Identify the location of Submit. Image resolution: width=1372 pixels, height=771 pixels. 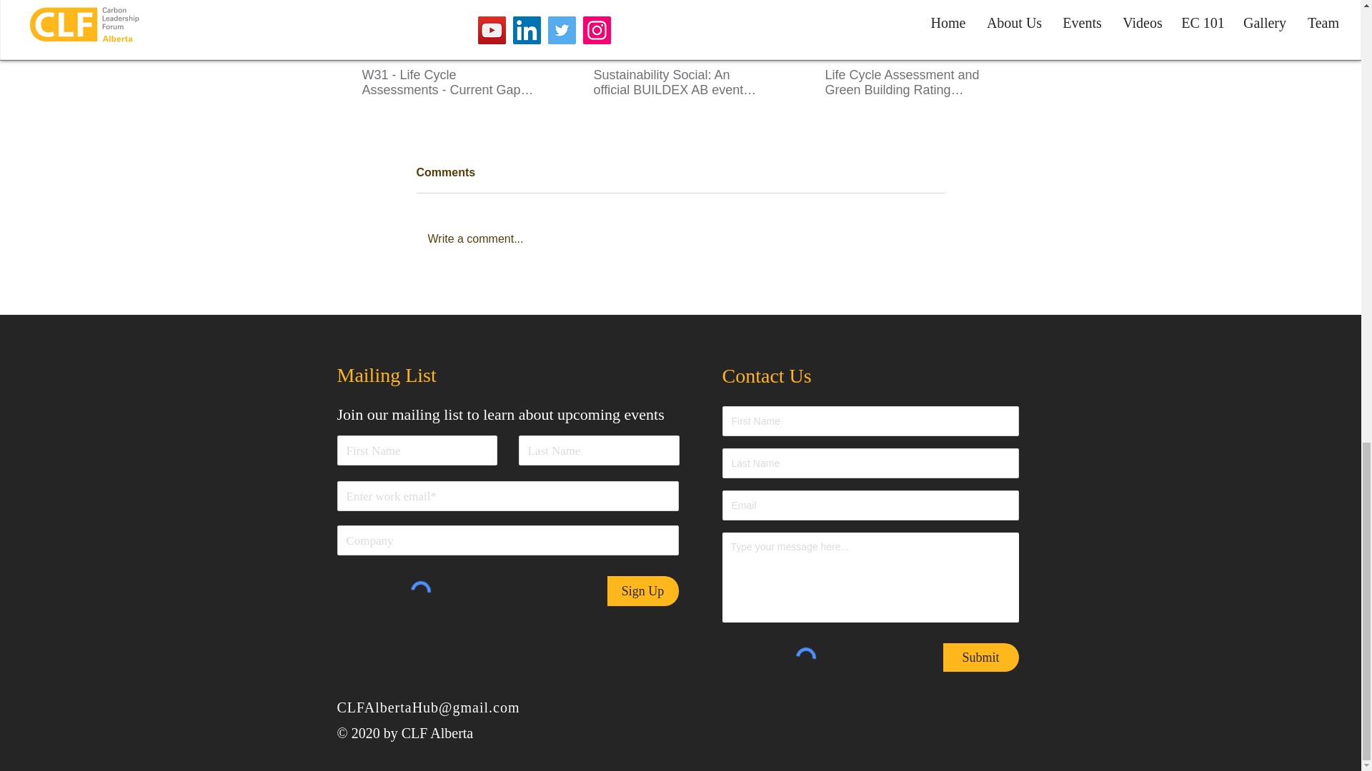
(981, 657).